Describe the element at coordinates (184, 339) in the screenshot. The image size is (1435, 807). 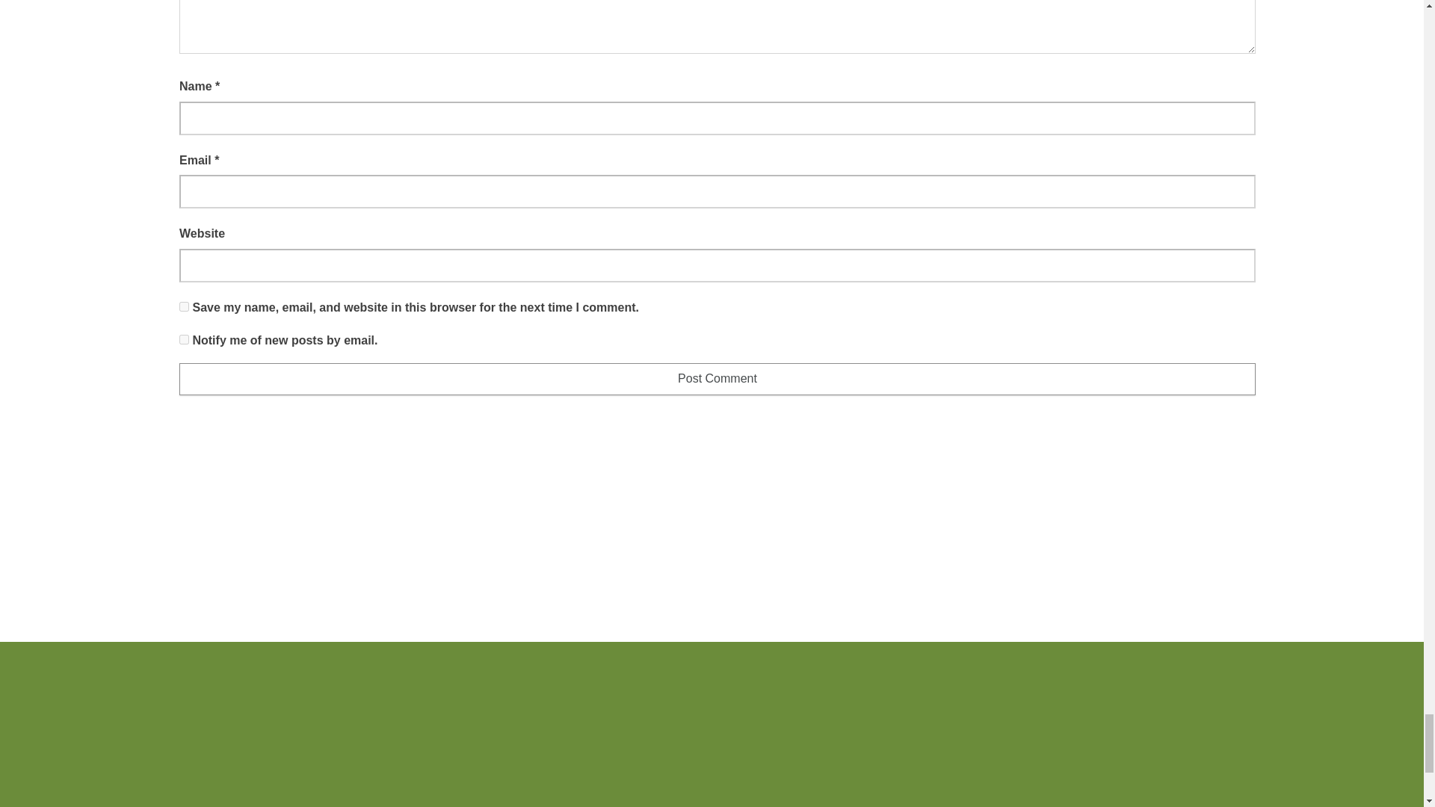
I see `subscribe` at that location.